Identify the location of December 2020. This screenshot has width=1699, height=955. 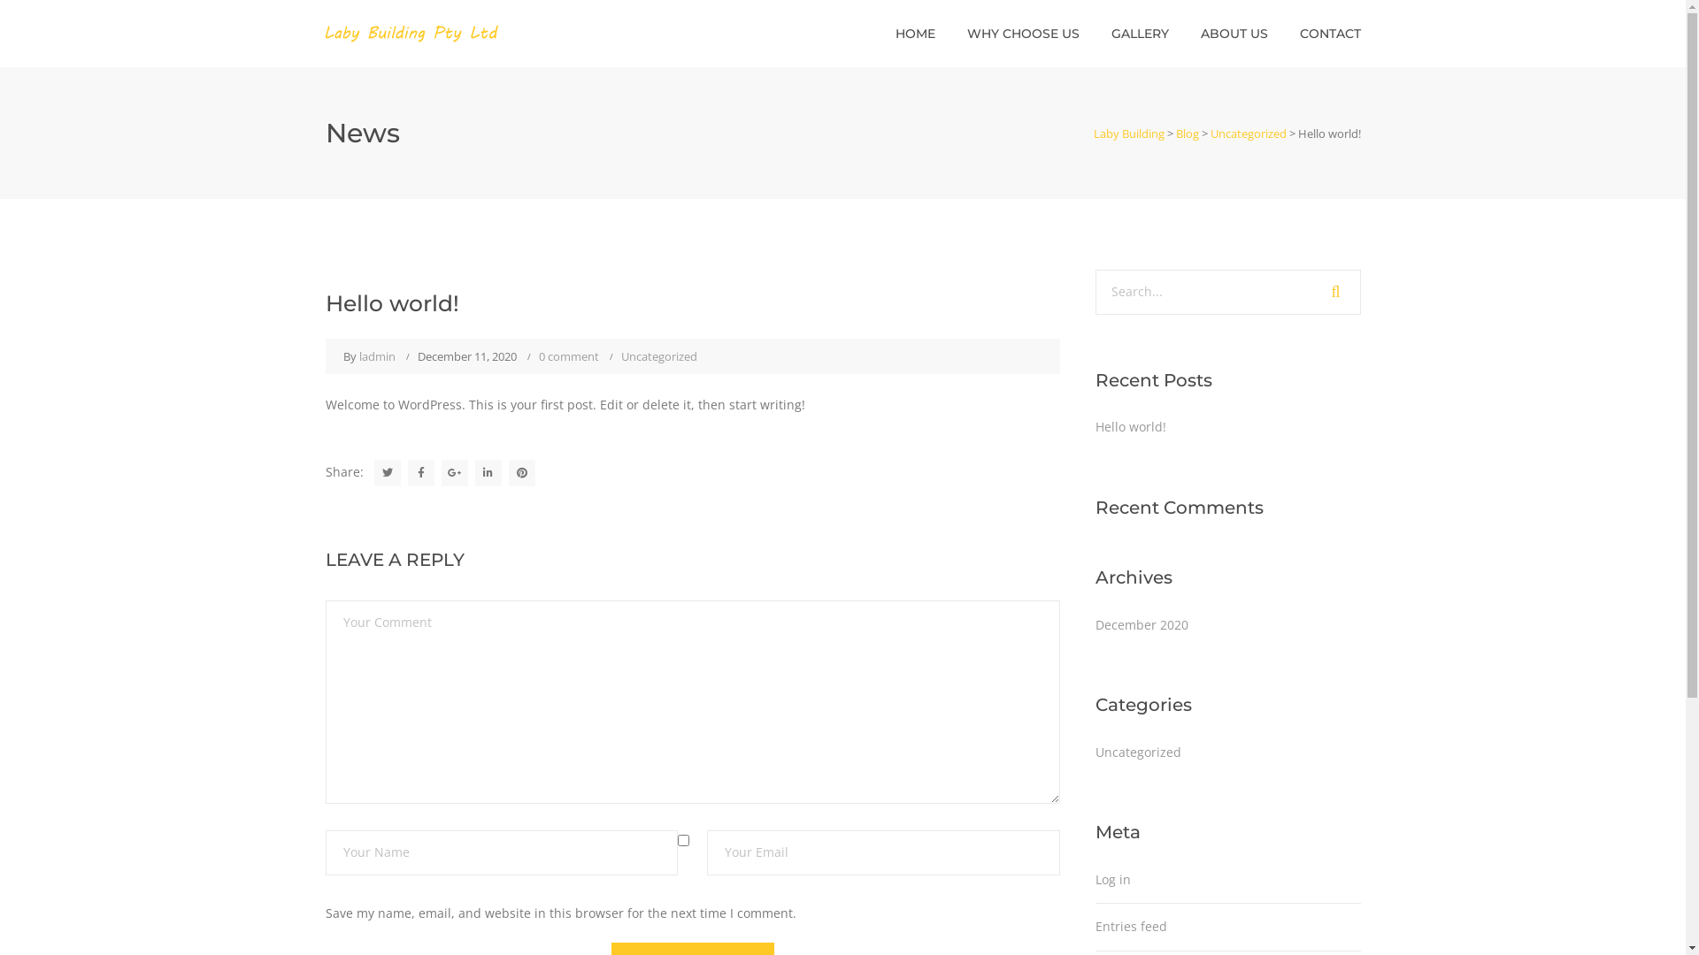
(1142, 625).